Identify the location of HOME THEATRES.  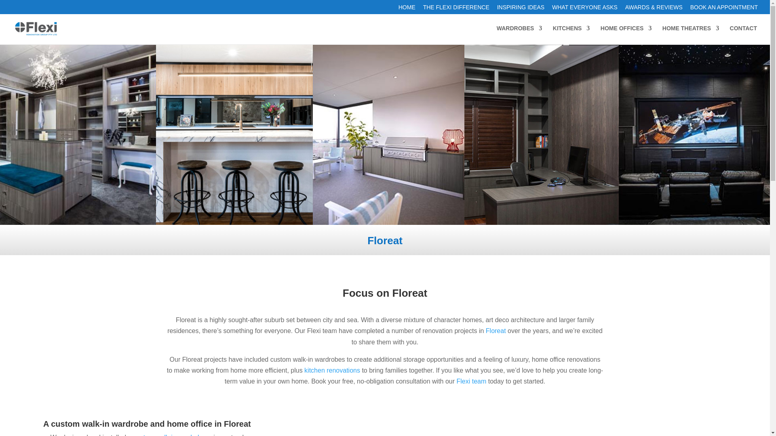
(691, 35).